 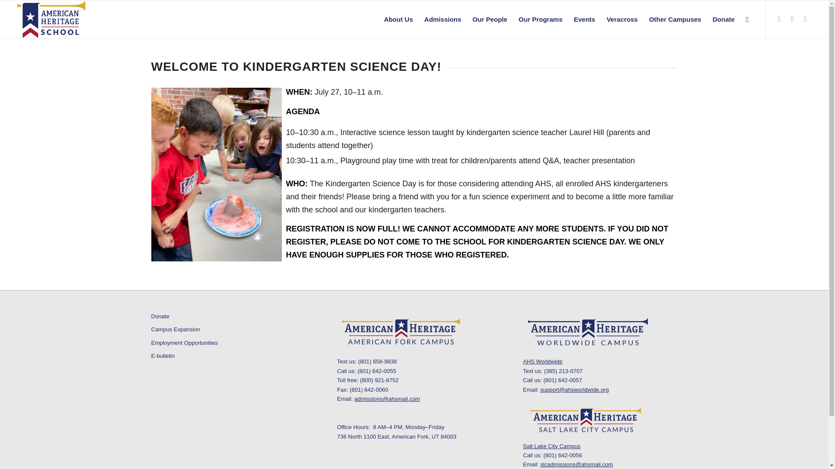 What do you see at coordinates (805, 19) in the screenshot?
I see `Instagram` at bounding box center [805, 19].